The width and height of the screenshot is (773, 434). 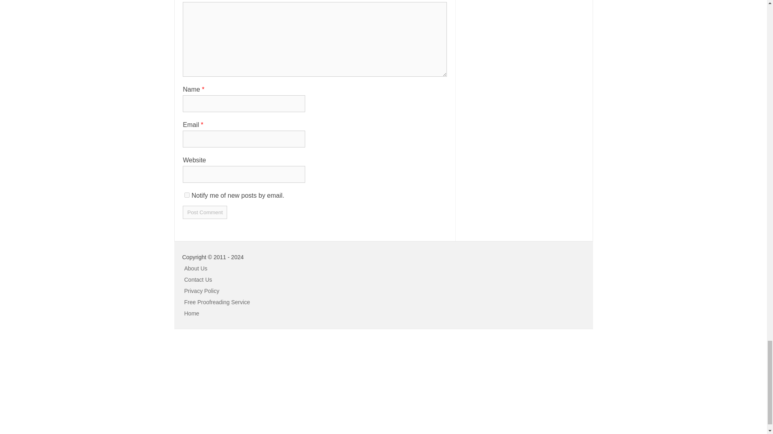 What do you see at coordinates (205, 212) in the screenshot?
I see `Post Comment` at bounding box center [205, 212].